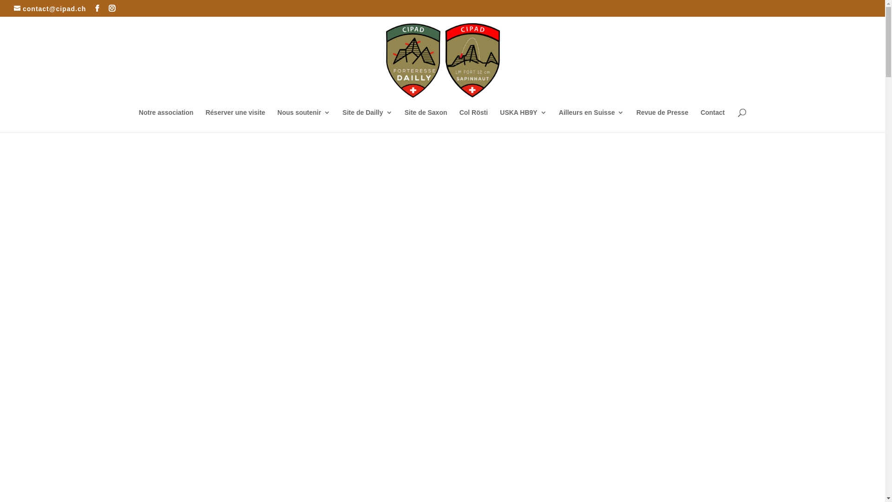  I want to click on contact@cipad.ch, so click(50, 8).